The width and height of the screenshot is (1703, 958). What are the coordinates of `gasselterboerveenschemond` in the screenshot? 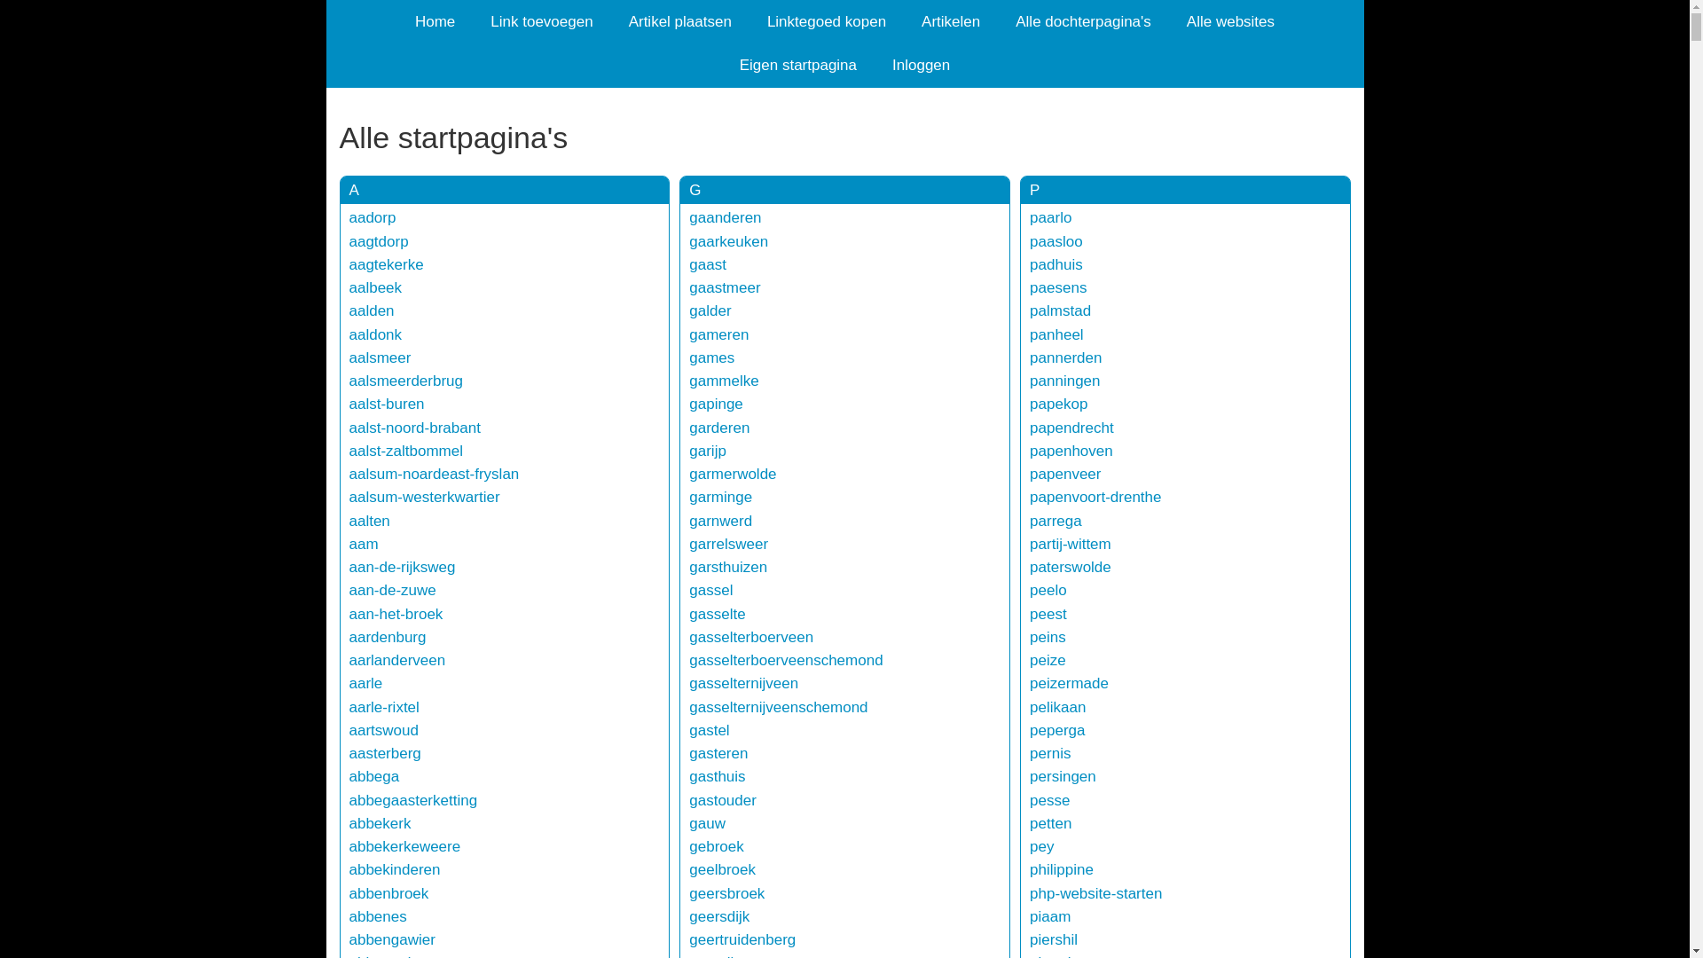 It's located at (786, 660).